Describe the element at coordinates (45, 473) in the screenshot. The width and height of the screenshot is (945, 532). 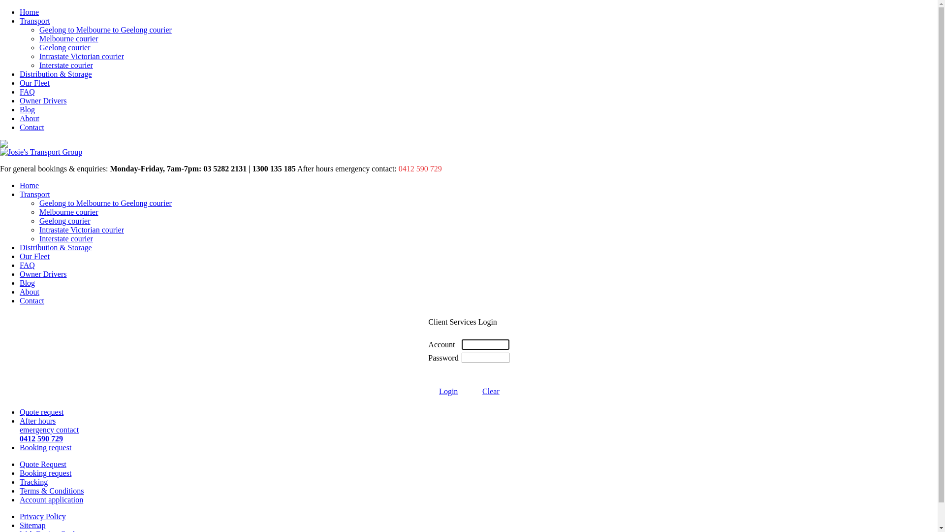
I see `Booking request` at that location.